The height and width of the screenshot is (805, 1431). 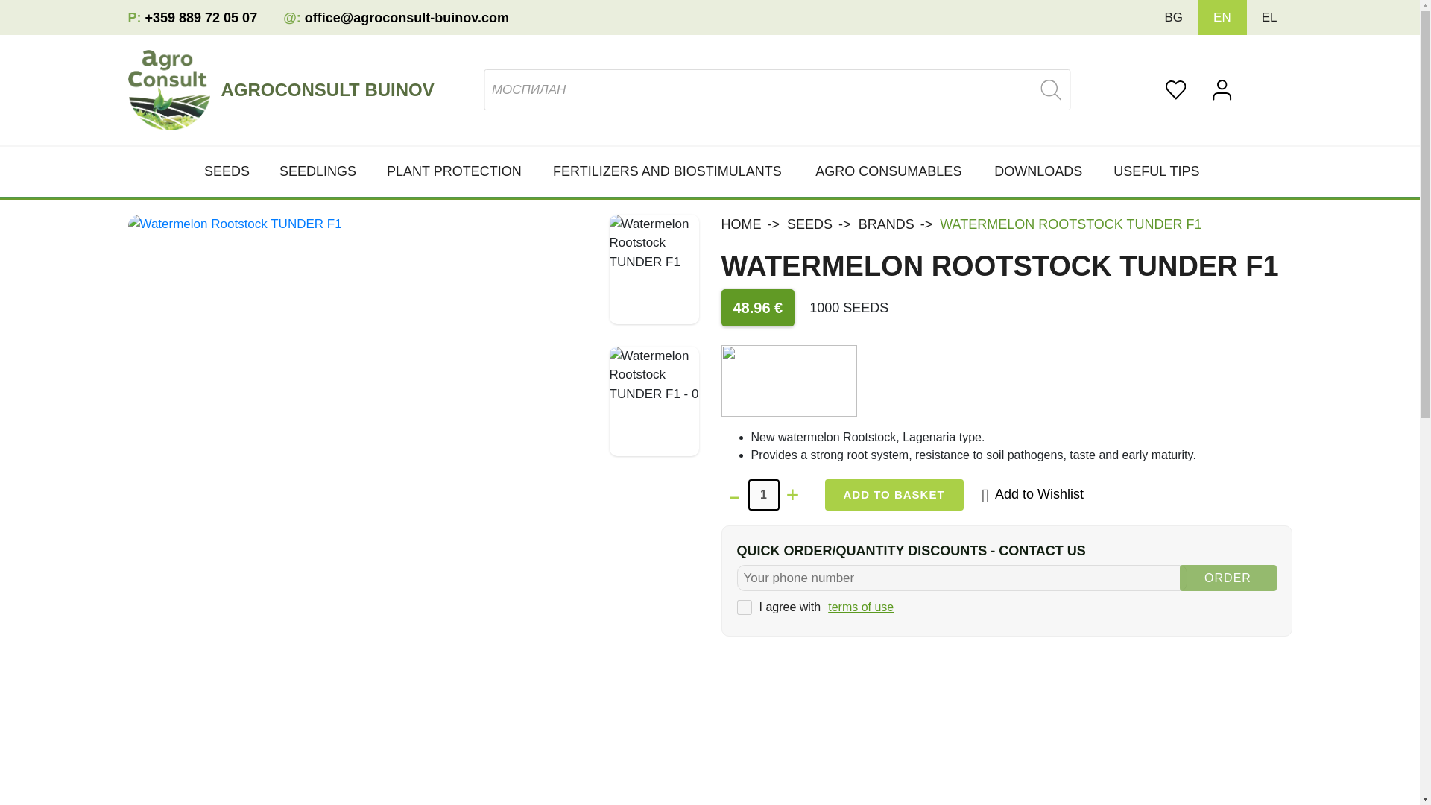 What do you see at coordinates (234, 171) in the screenshot?
I see `SEEDS` at bounding box center [234, 171].